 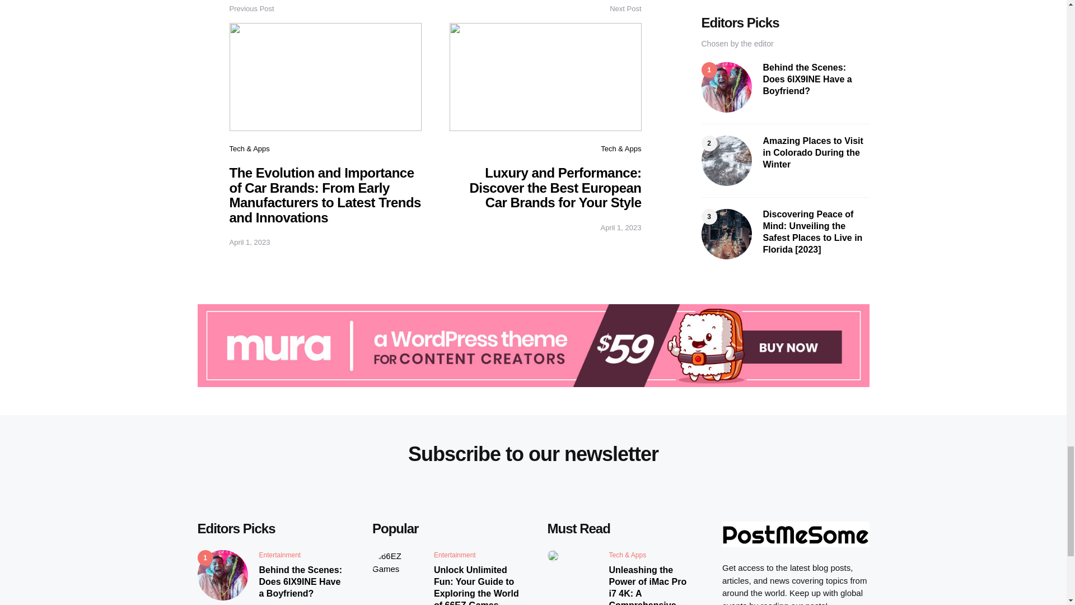 I want to click on Behind the Scenes: Does 6IX9INE Have a Boyfriend?, so click(x=301, y=581).